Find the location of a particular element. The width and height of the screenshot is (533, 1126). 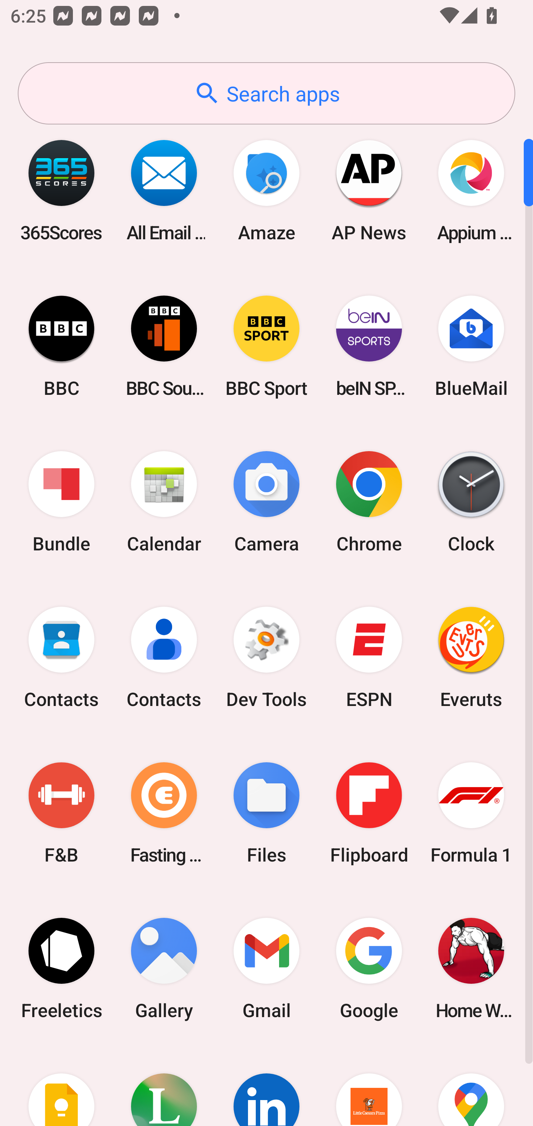

ESPN is located at coordinates (369, 657).